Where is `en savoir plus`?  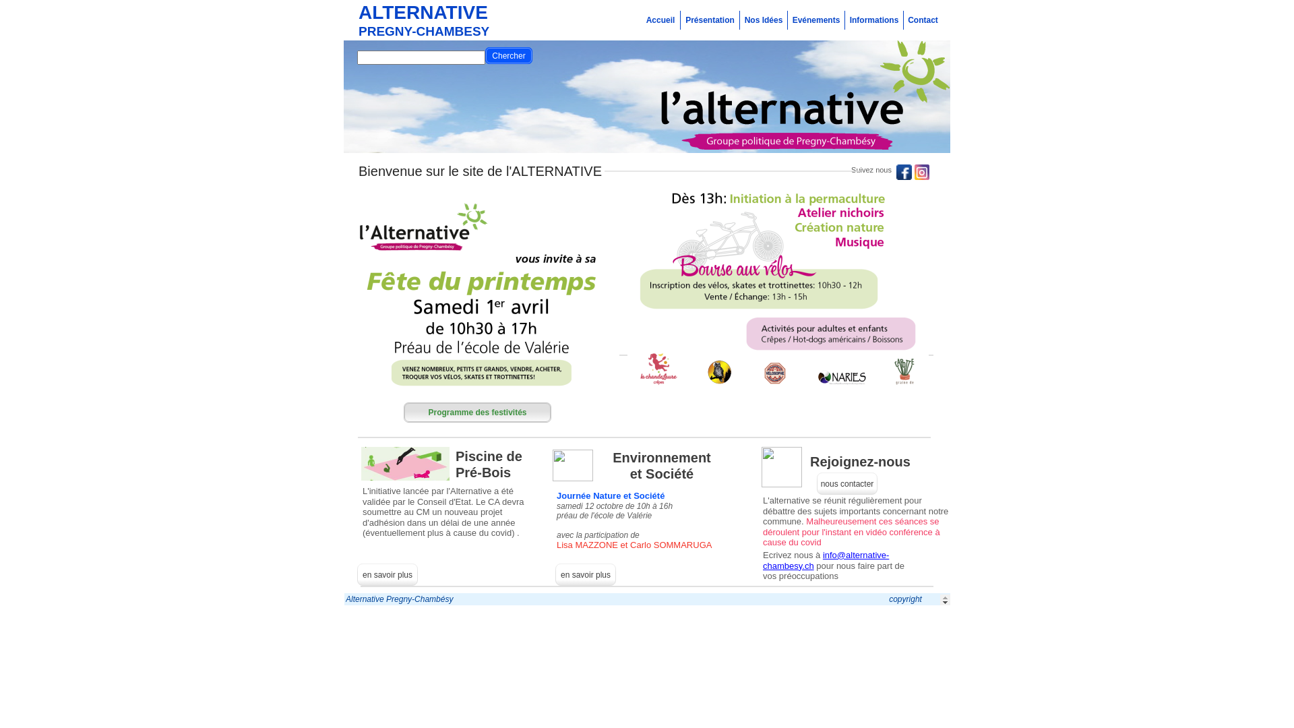 en savoir plus is located at coordinates (586, 574).